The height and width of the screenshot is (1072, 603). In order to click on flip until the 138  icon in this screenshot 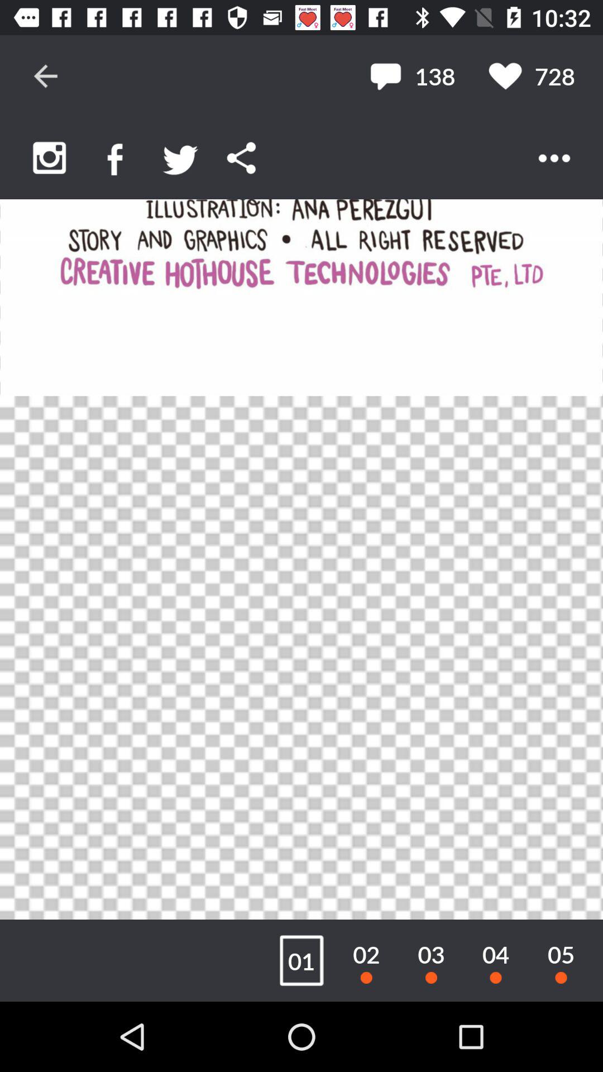, I will do `click(412, 76)`.